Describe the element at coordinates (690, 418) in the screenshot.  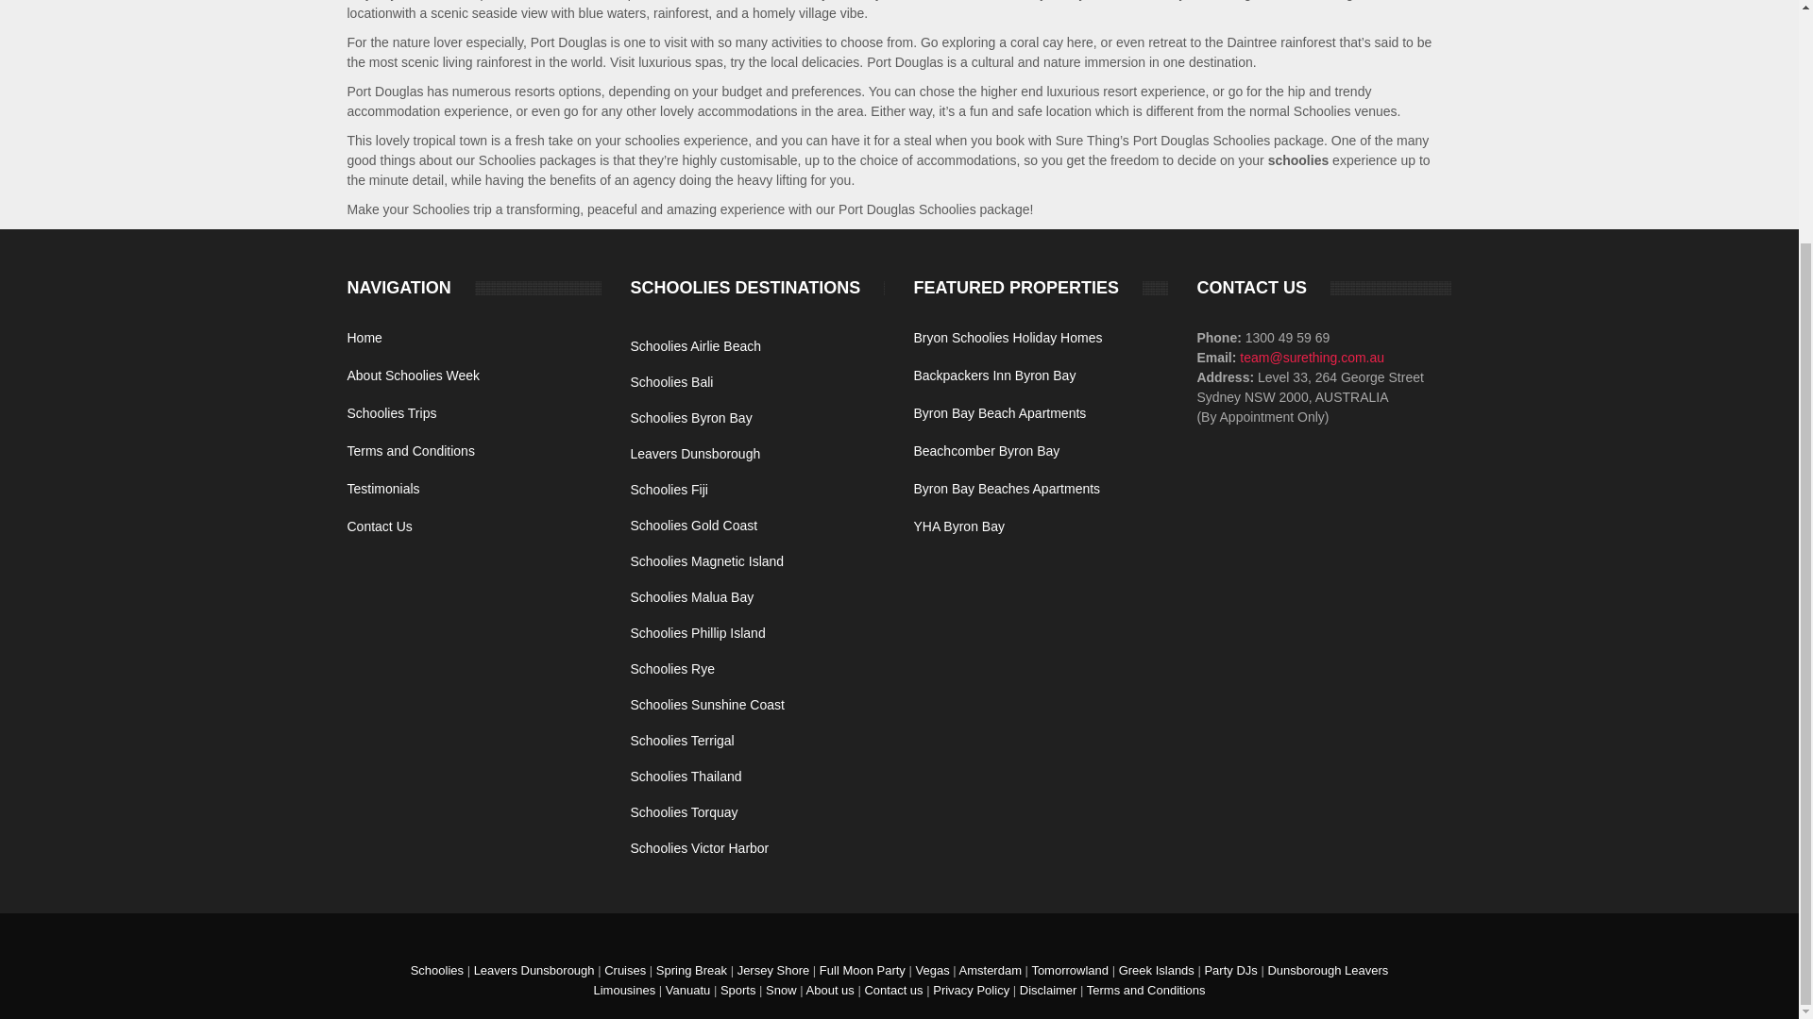
I see `Schoolies Byron Bay` at that location.